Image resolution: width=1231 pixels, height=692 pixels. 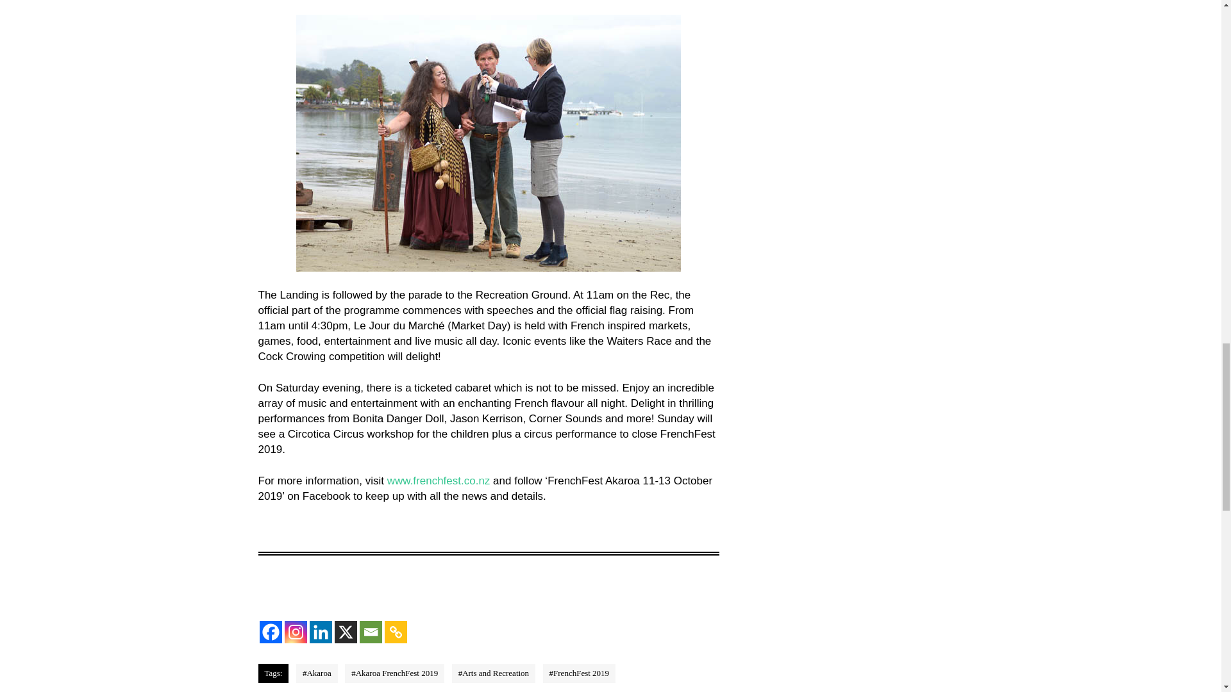 What do you see at coordinates (371, 631) in the screenshot?
I see `Email` at bounding box center [371, 631].